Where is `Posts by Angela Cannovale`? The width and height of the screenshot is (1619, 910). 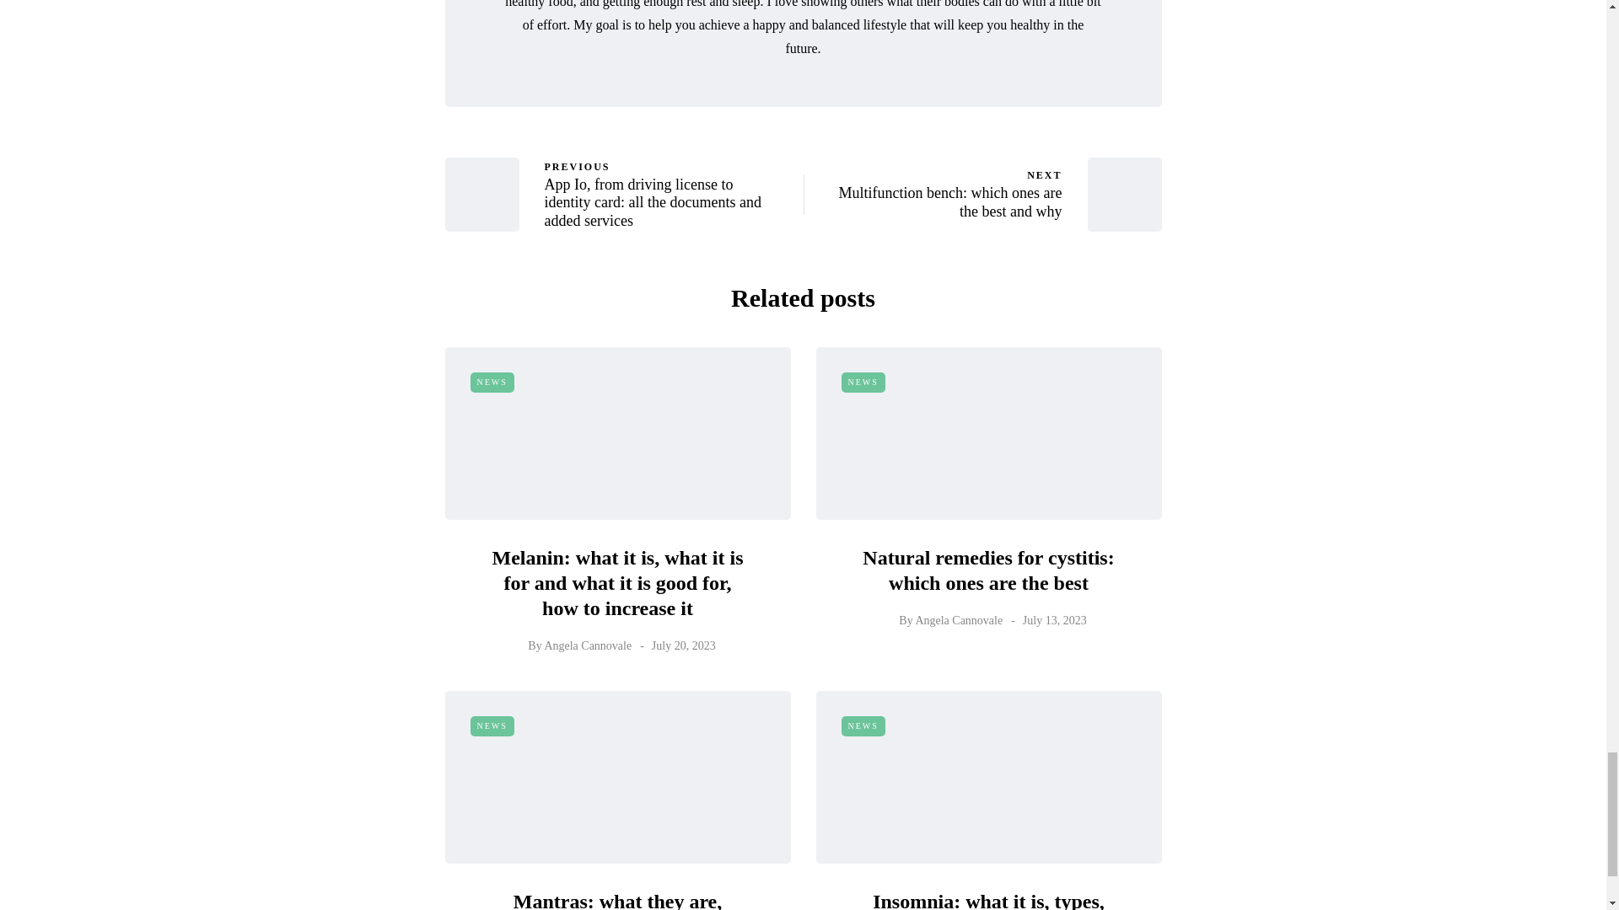 Posts by Angela Cannovale is located at coordinates (988, 570).